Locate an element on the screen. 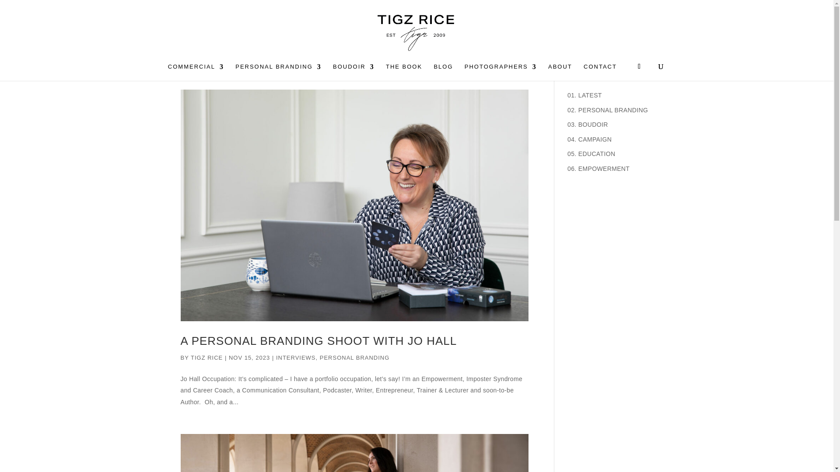 This screenshot has height=472, width=840. Posts by Tigz Rice is located at coordinates (206, 357).